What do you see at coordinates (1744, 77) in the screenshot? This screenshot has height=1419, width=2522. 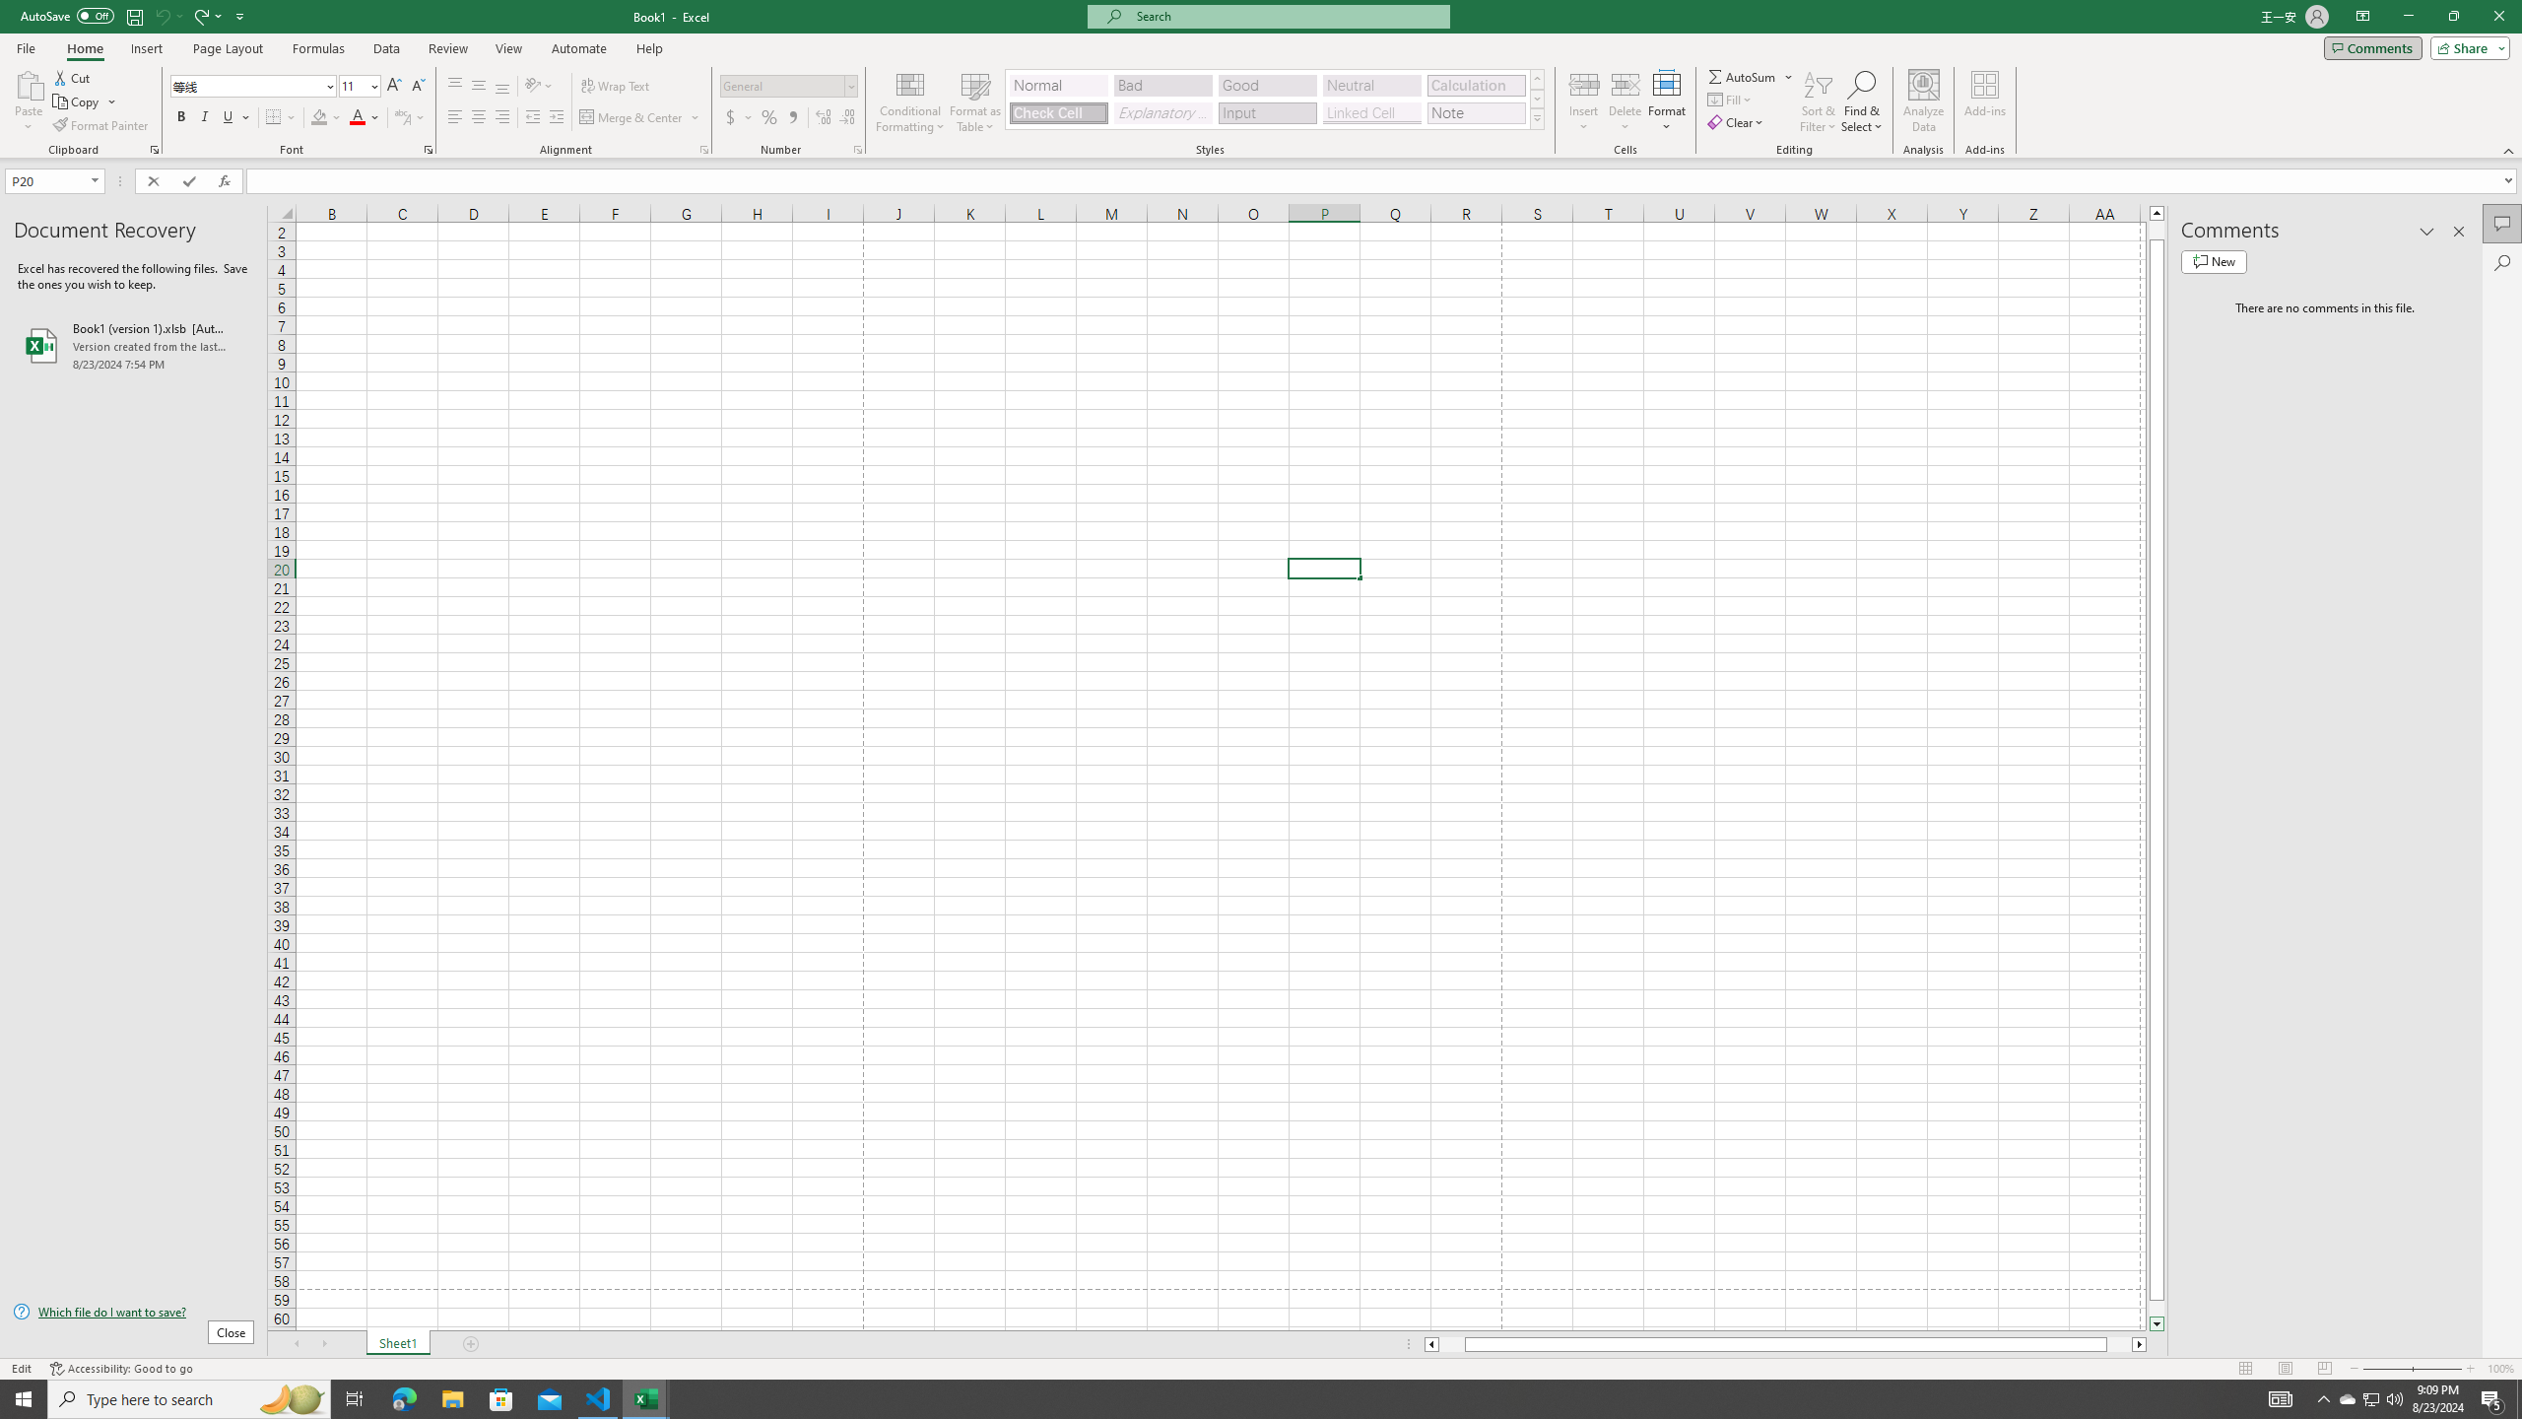 I see `Sum` at bounding box center [1744, 77].